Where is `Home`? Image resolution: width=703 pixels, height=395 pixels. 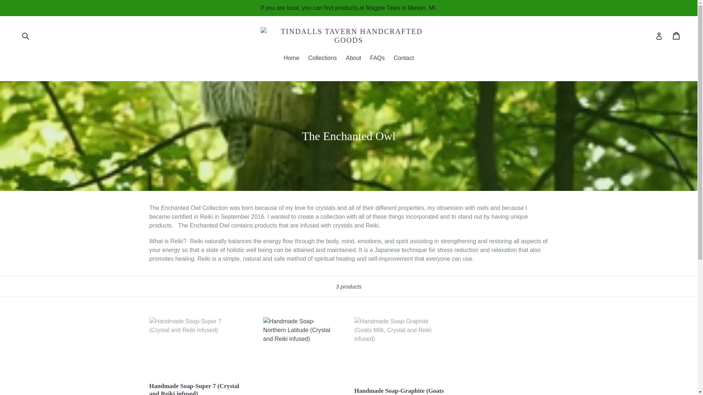 Home is located at coordinates (291, 59).